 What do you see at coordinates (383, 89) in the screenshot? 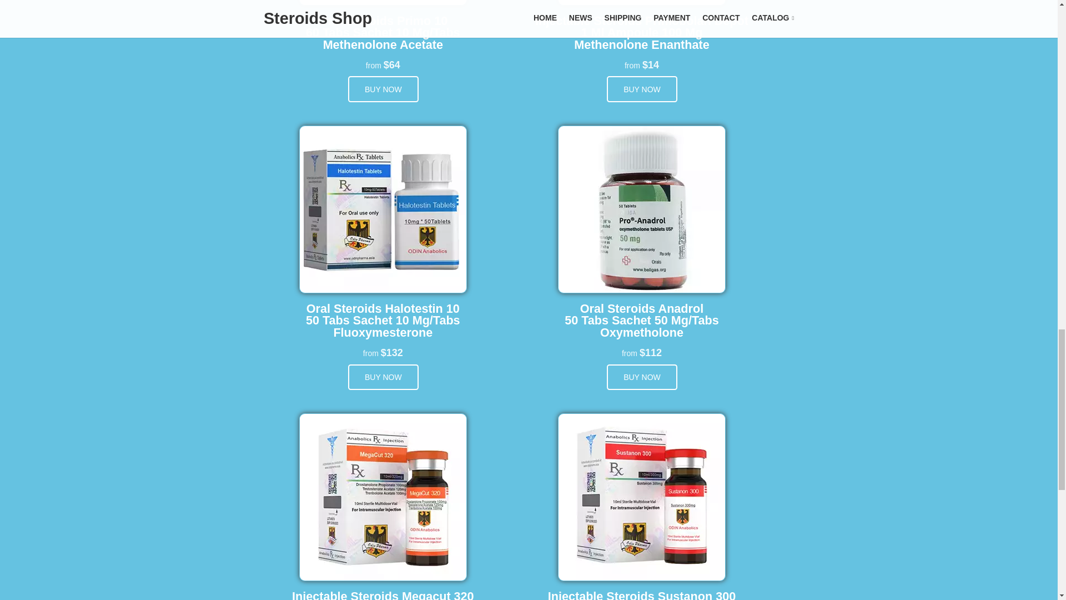
I see `BUY NOW` at bounding box center [383, 89].